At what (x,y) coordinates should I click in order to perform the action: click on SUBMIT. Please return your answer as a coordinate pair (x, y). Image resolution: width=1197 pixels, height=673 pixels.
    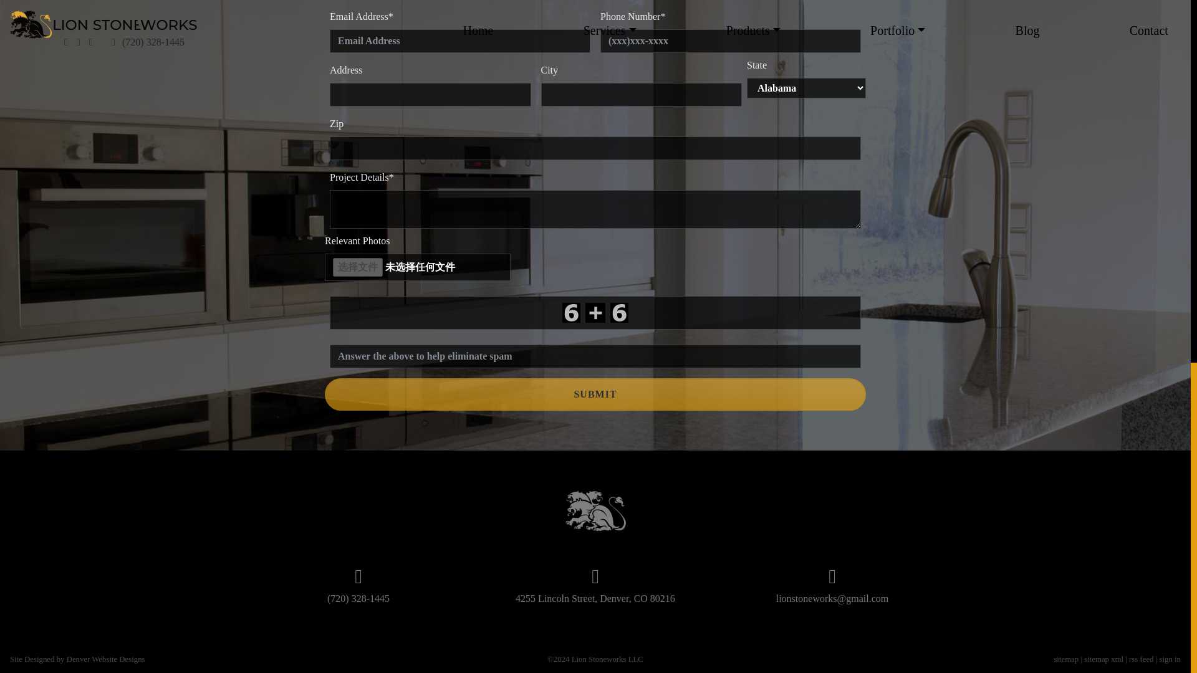
    Looking at the image, I should click on (595, 394).